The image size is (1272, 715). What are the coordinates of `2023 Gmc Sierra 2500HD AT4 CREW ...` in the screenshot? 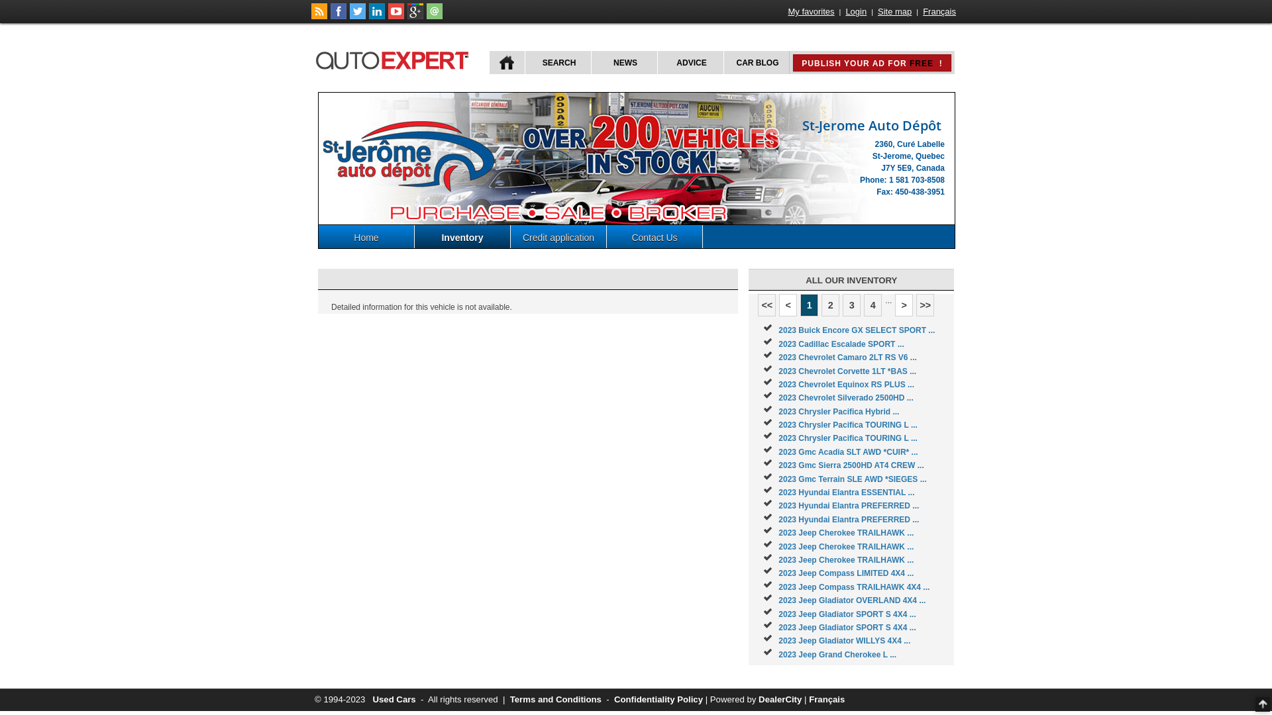 It's located at (851, 465).